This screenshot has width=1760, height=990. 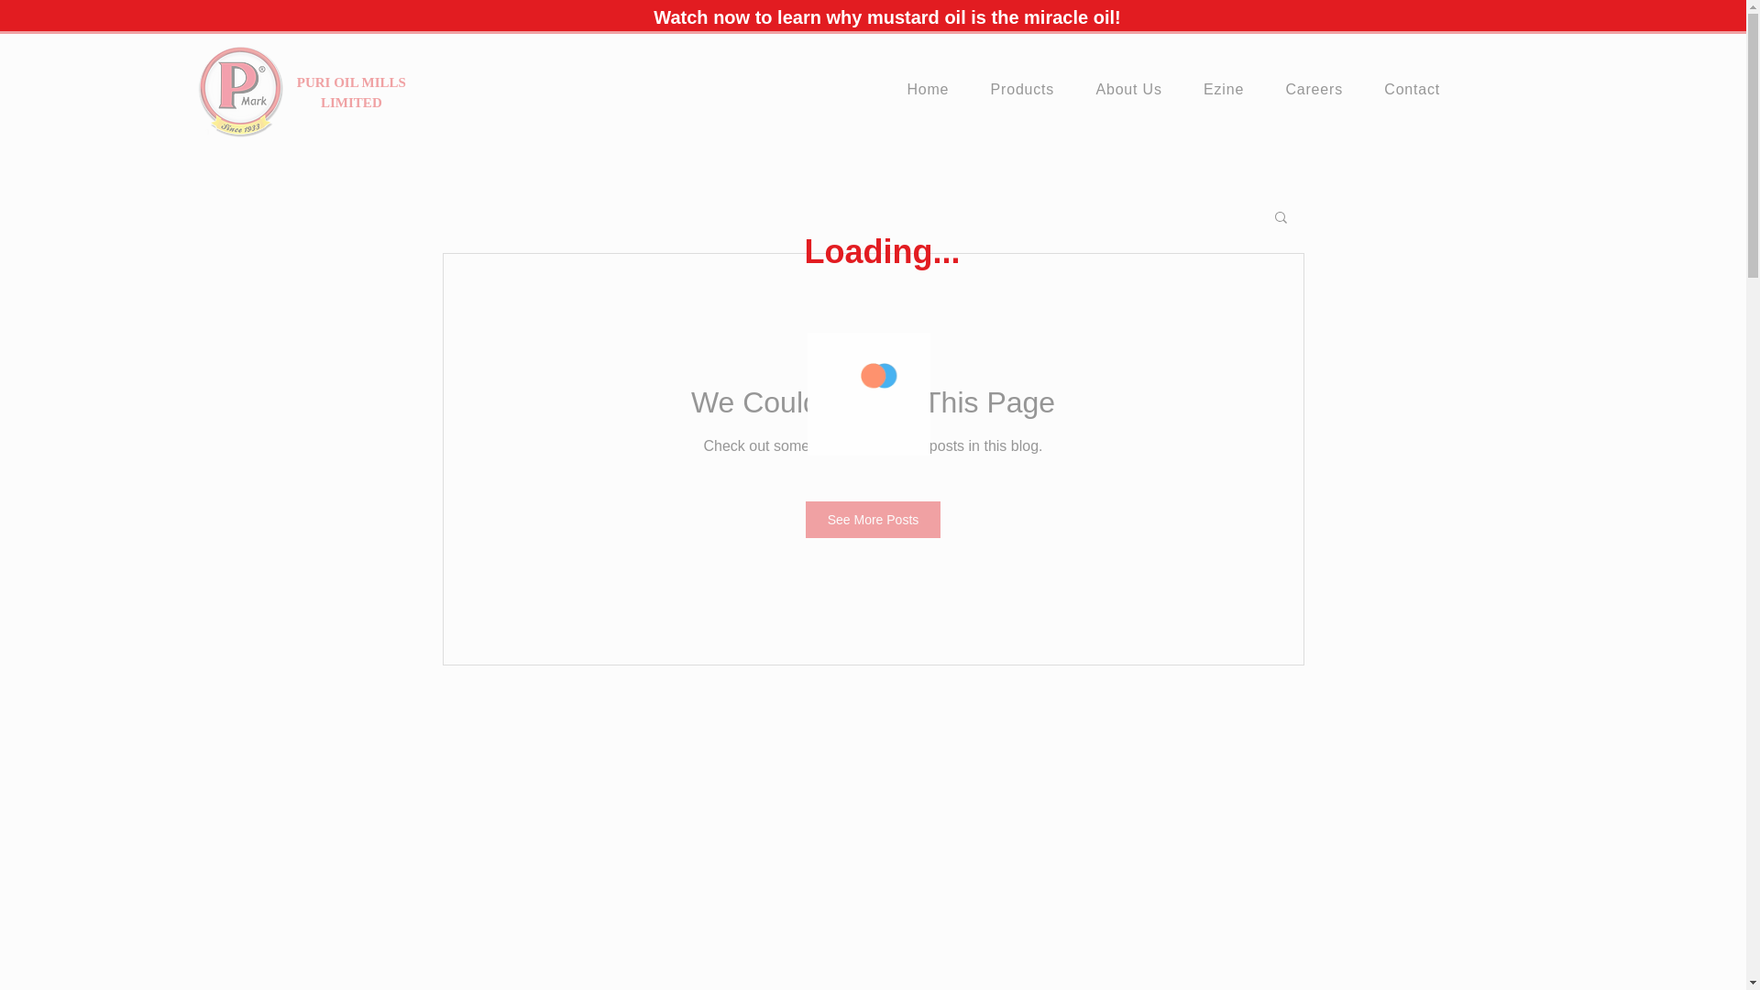 I want to click on See More Posts, so click(x=874, y=519).